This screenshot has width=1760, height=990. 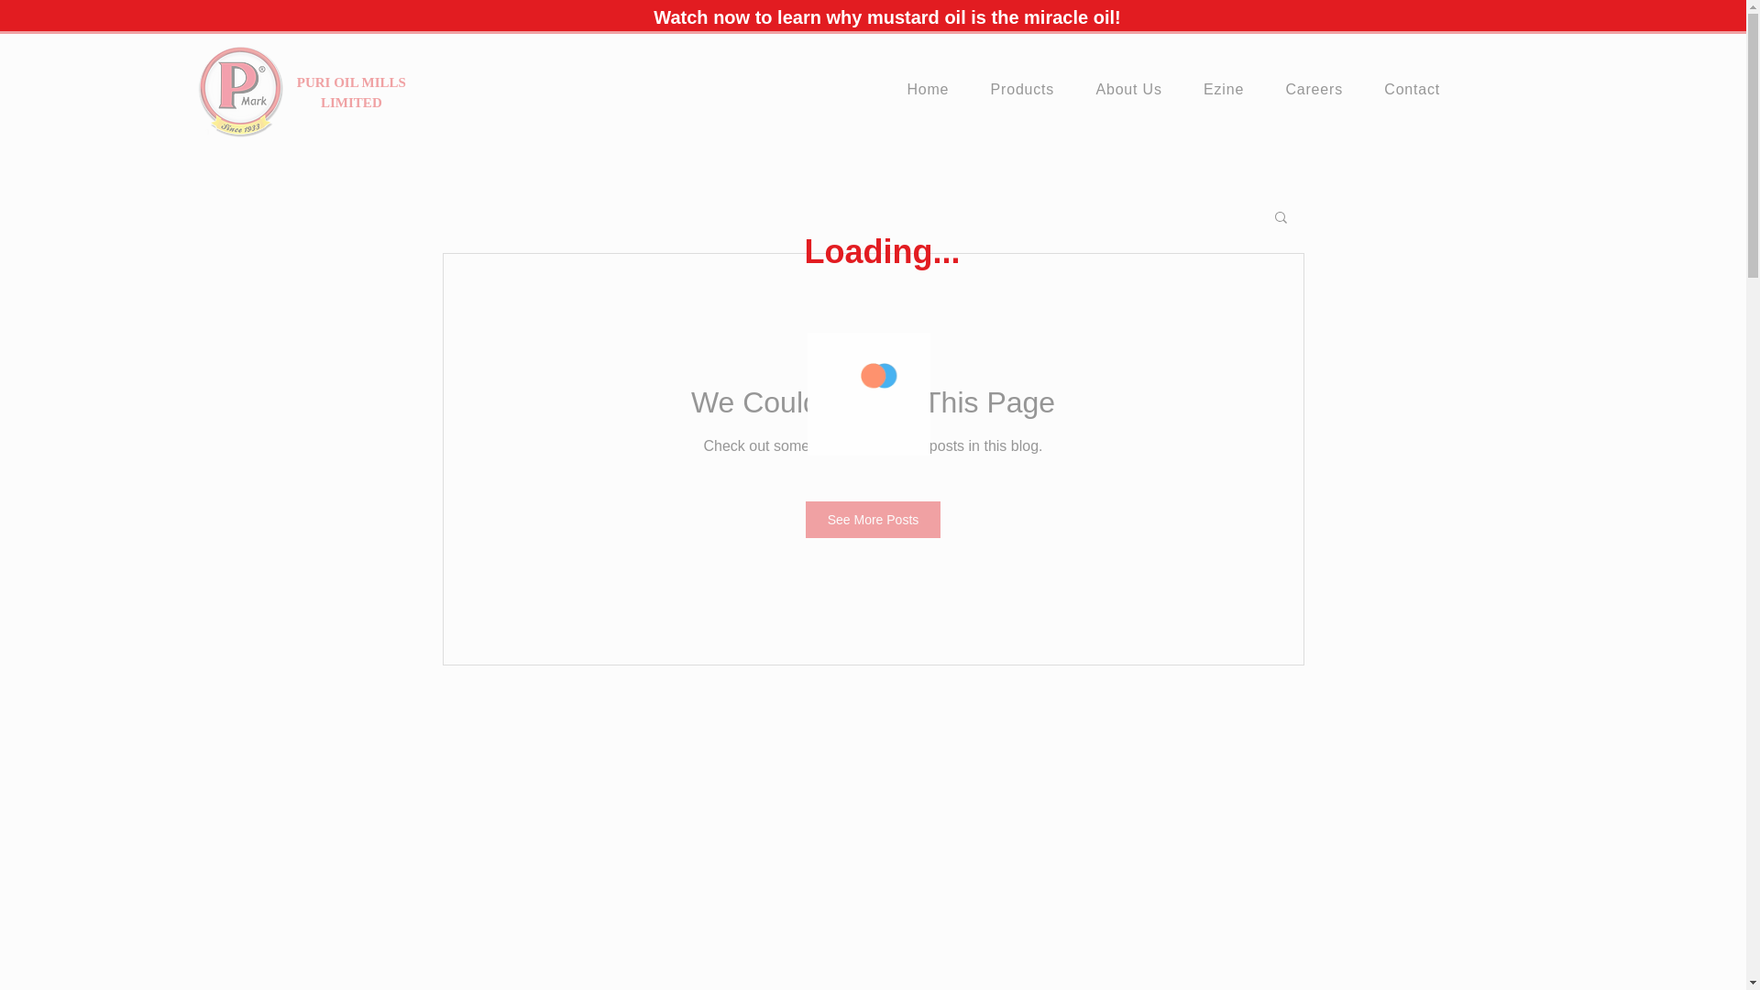 I want to click on See More Posts, so click(x=874, y=519).